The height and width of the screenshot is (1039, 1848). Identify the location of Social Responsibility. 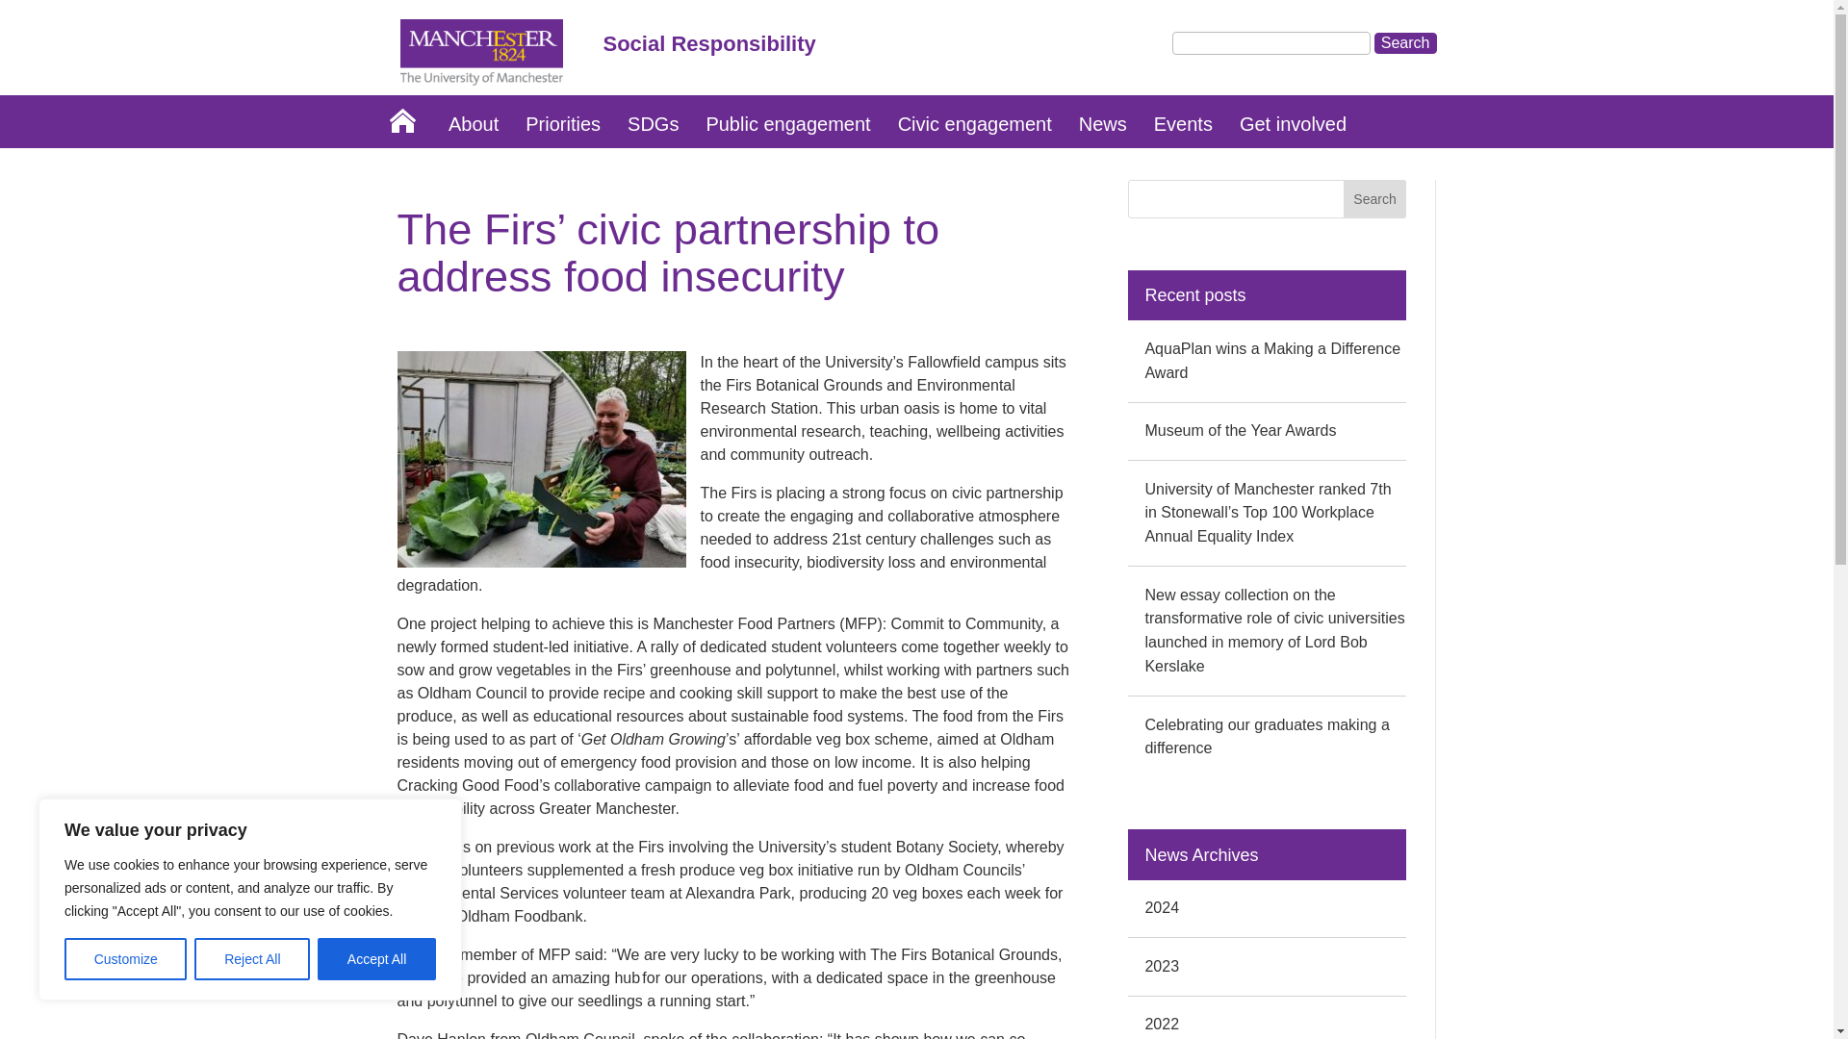
(936, 49).